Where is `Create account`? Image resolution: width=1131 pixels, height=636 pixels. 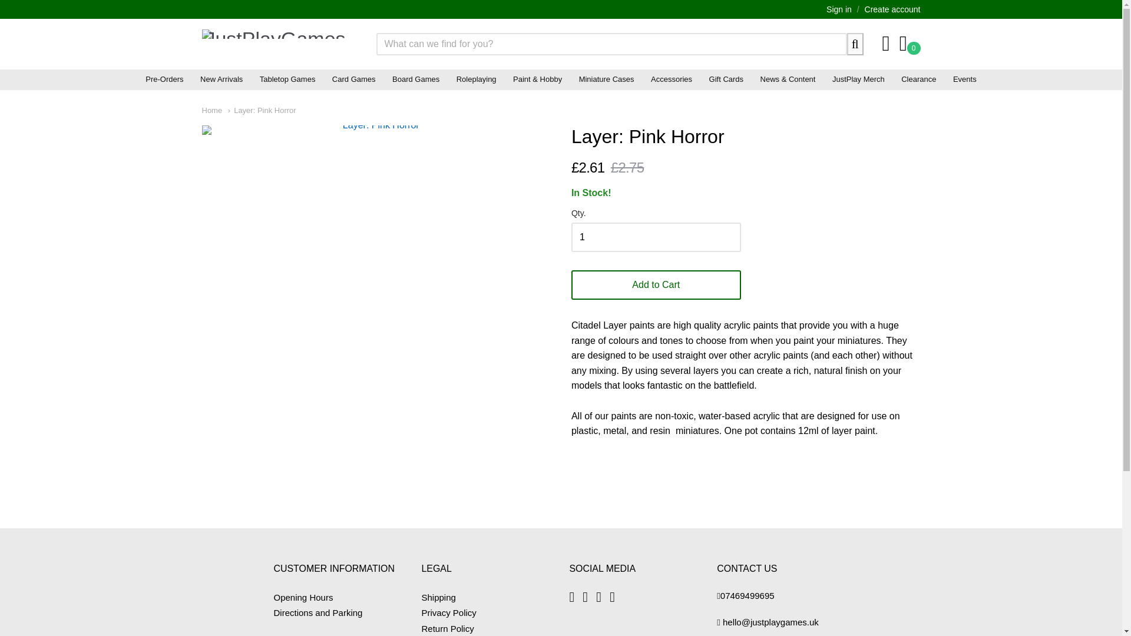 Create account is located at coordinates (892, 9).